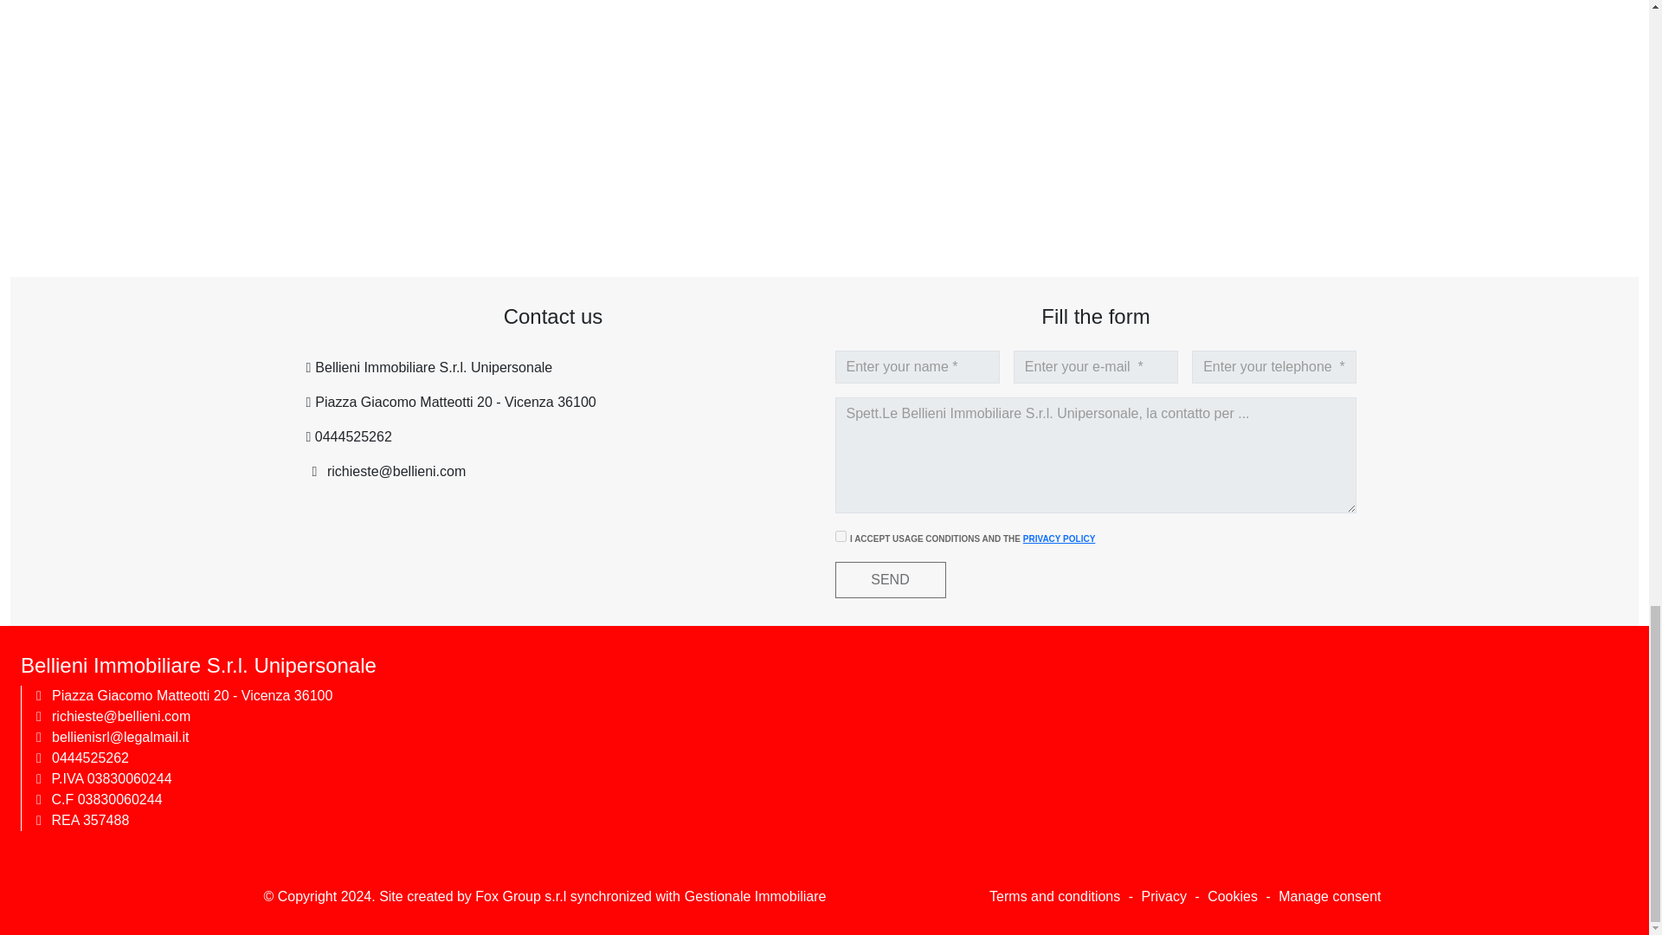 The width and height of the screenshot is (1662, 935). What do you see at coordinates (351, 436) in the screenshot?
I see ` 0444525262` at bounding box center [351, 436].